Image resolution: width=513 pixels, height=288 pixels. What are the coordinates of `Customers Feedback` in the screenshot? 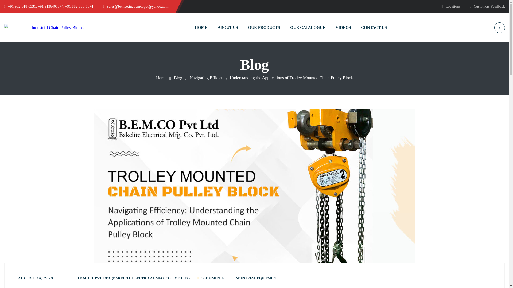 It's located at (487, 6).